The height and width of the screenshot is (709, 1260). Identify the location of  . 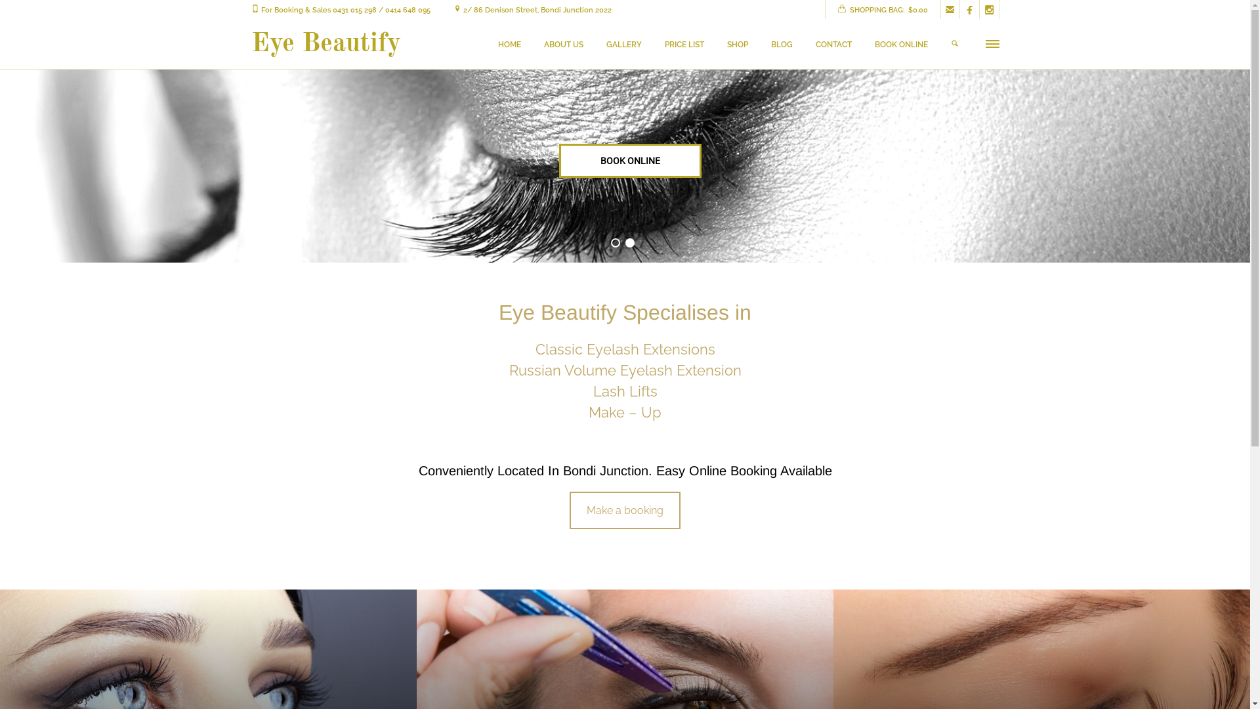
(955, 45).